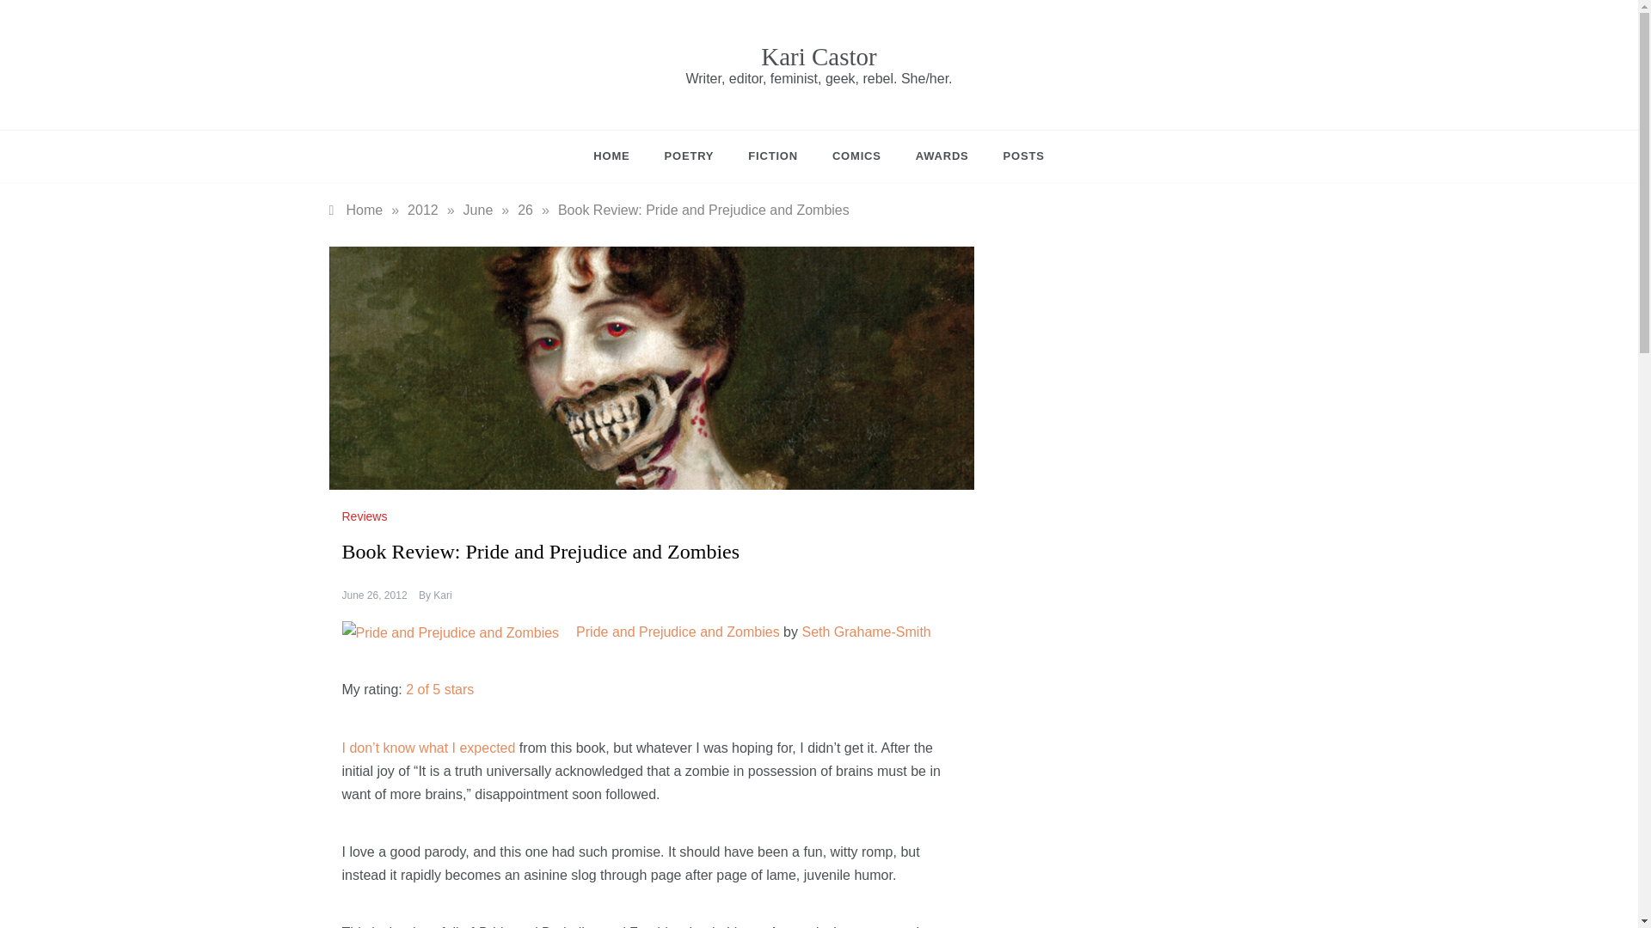 The image size is (1651, 928). I want to click on Kari, so click(442, 595).